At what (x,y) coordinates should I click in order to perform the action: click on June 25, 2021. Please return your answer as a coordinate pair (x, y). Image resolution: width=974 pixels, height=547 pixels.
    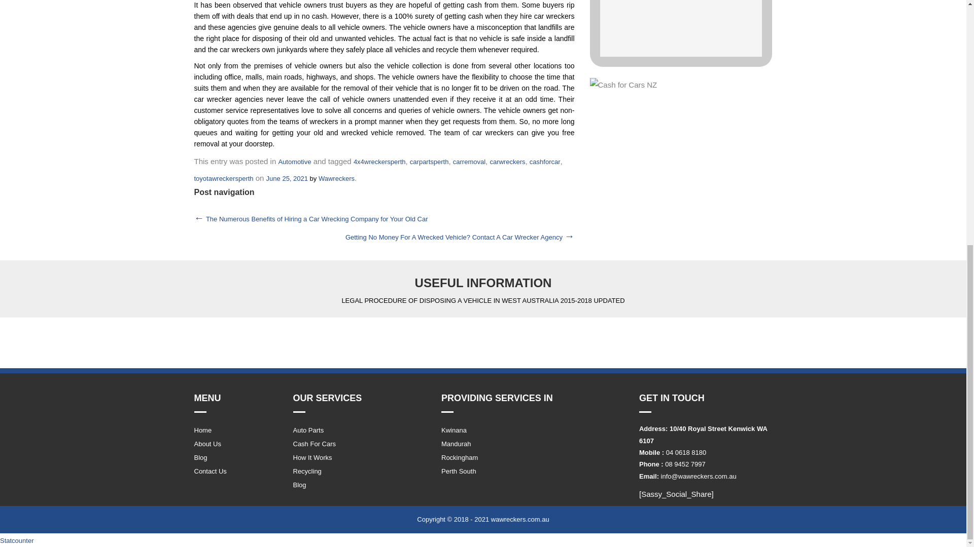
    Looking at the image, I should click on (287, 178).